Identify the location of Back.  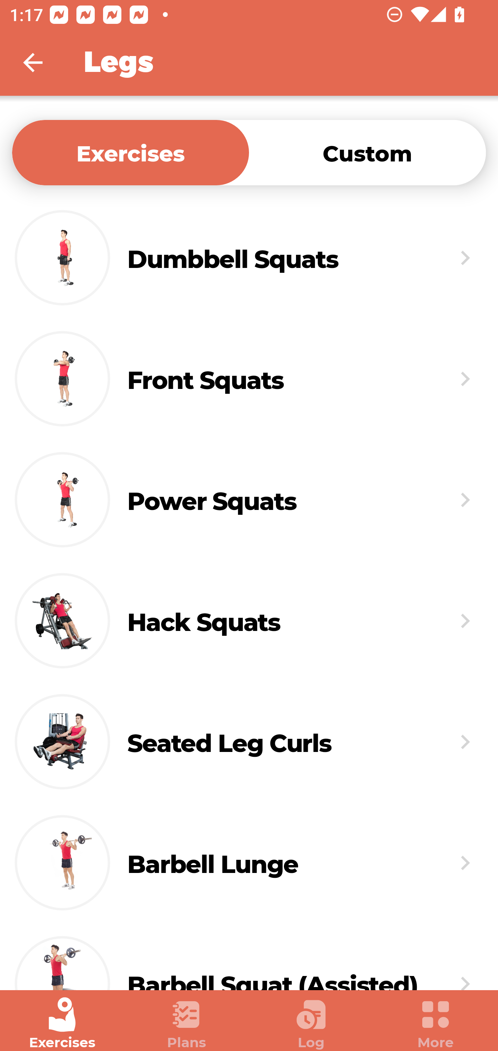
(41, 62).